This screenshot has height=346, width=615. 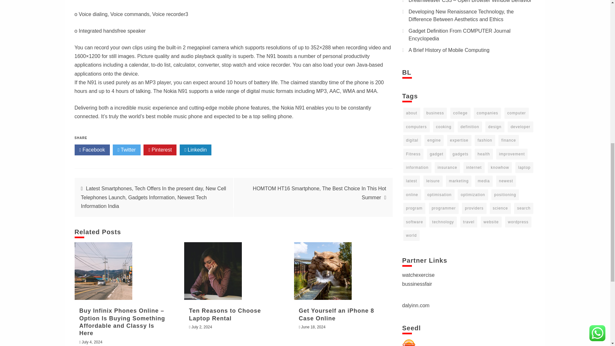 What do you see at coordinates (195, 150) in the screenshot?
I see `Linkedin` at bounding box center [195, 150].